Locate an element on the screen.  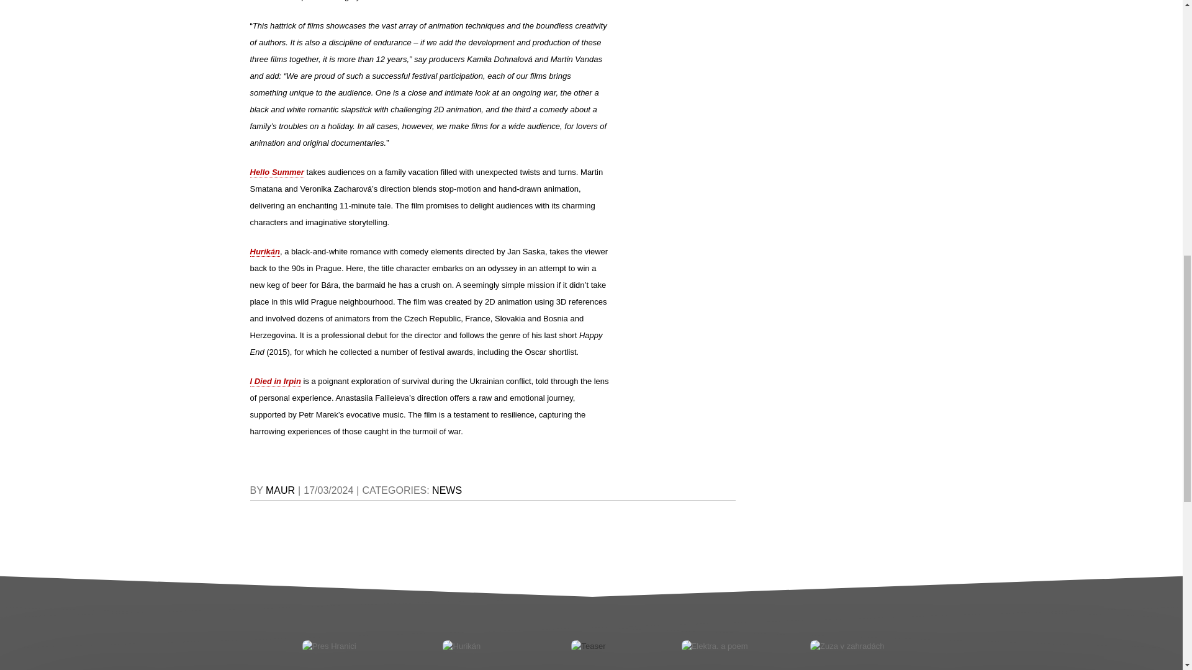
I Died in Irpin is located at coordinates (274, 381).